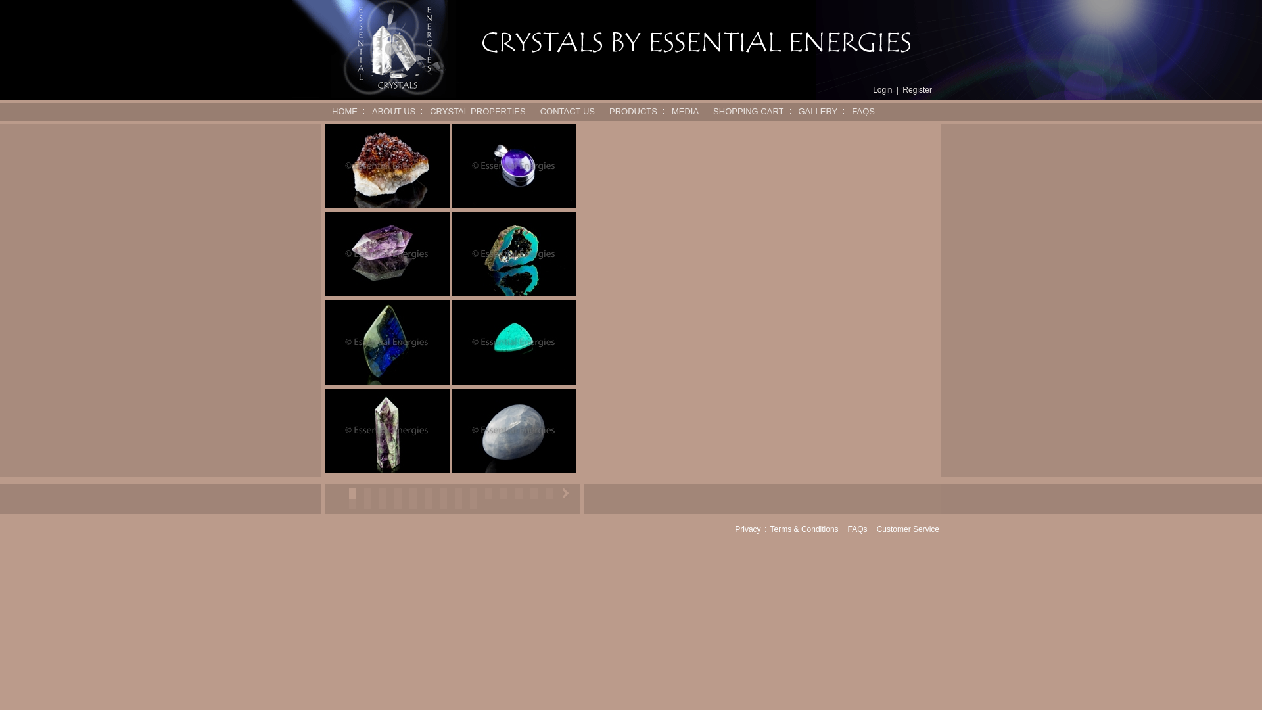 This screenshot has height=710, width=1262. What do you see at coordinates (748, 529) in the screenshot?
I see `Privacy` at bounding box center [748, 529].